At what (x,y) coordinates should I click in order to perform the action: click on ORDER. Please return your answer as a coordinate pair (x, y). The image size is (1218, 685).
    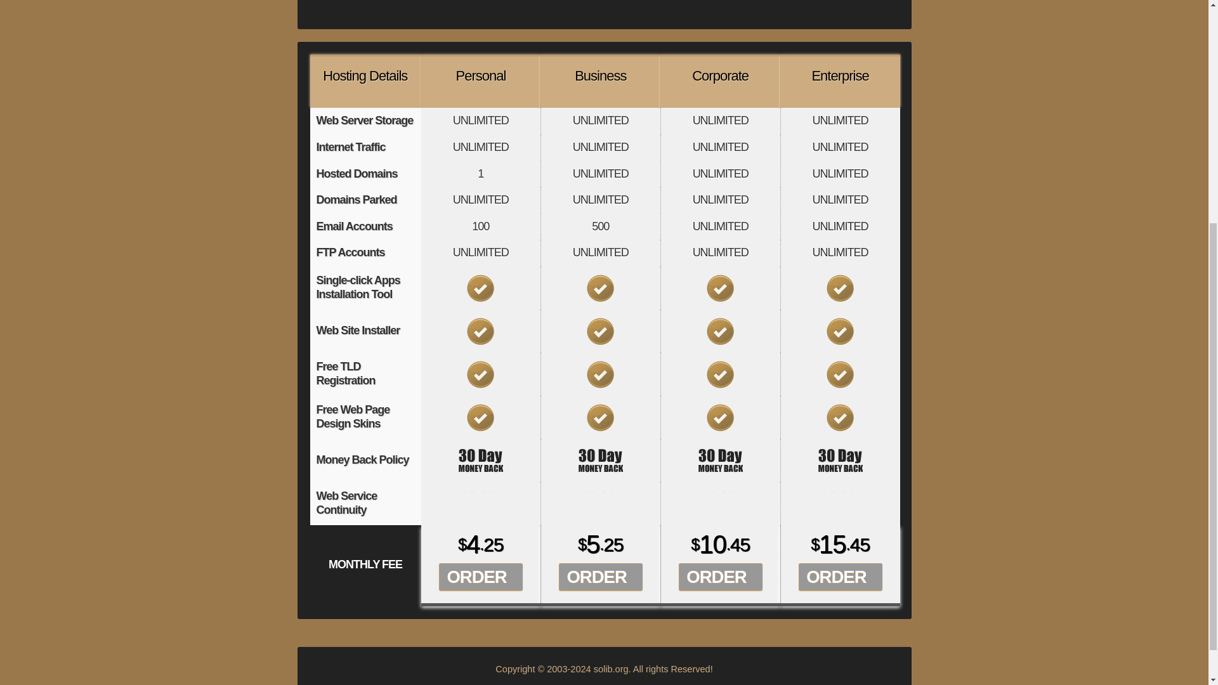
    Looking at the image, I should click on (836, 577).